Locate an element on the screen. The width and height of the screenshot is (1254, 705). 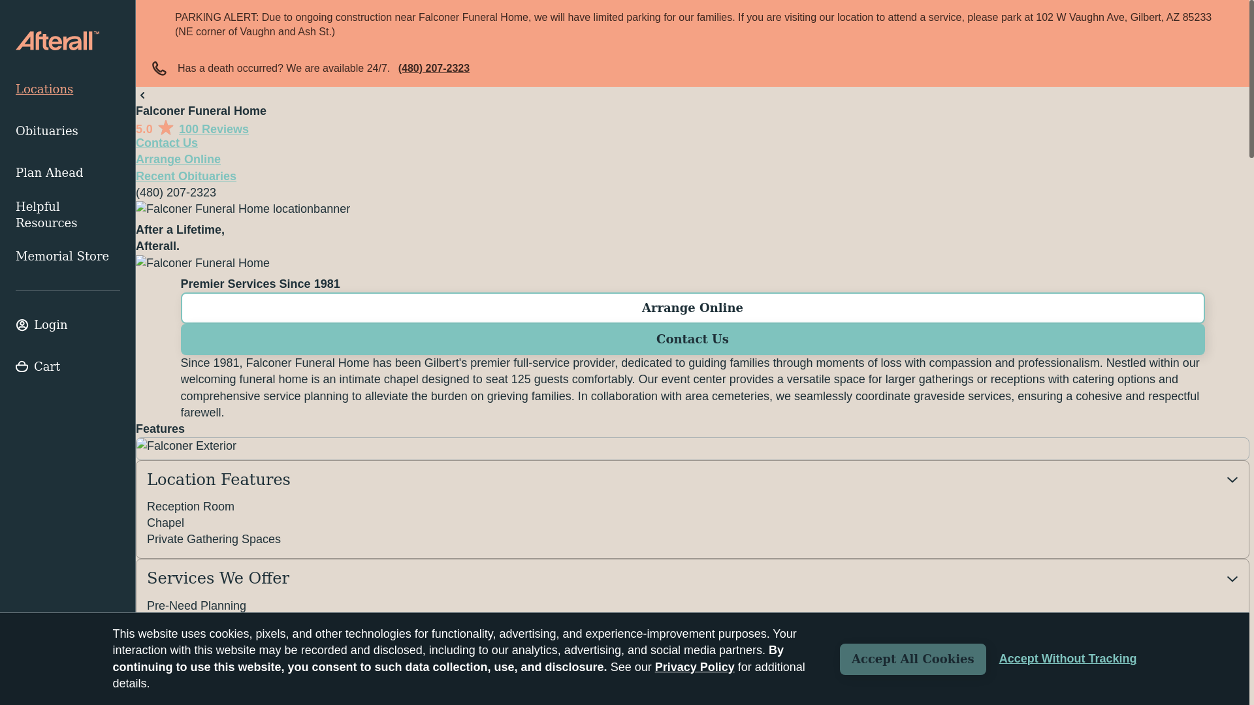
Login is located at coordinates (68, 325).